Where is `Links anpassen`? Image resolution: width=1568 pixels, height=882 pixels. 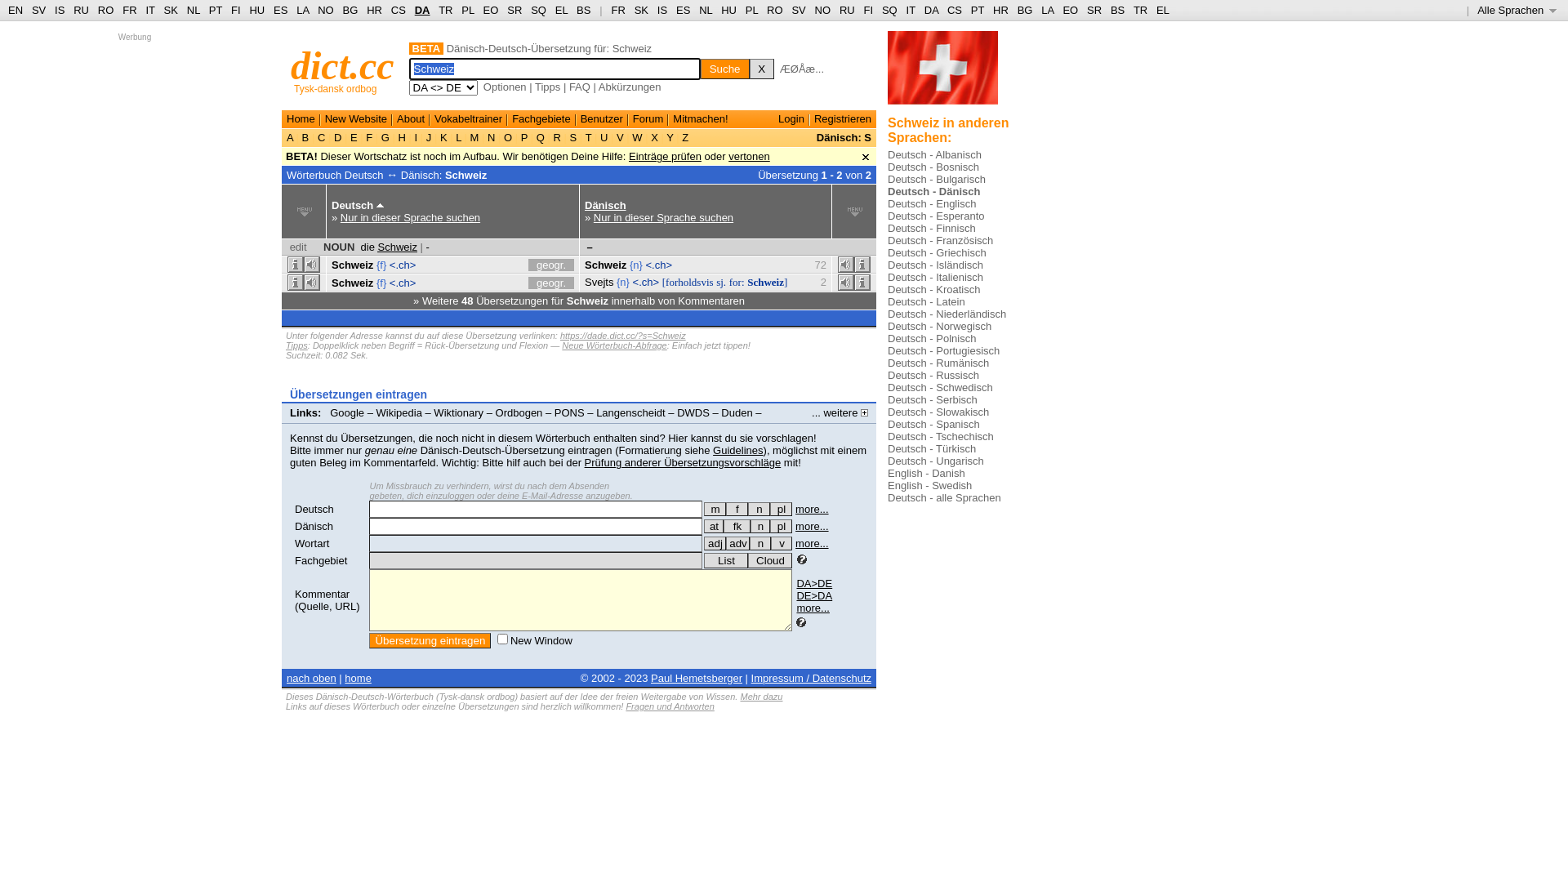 Links anpassen is located at coordinates (330, 425).